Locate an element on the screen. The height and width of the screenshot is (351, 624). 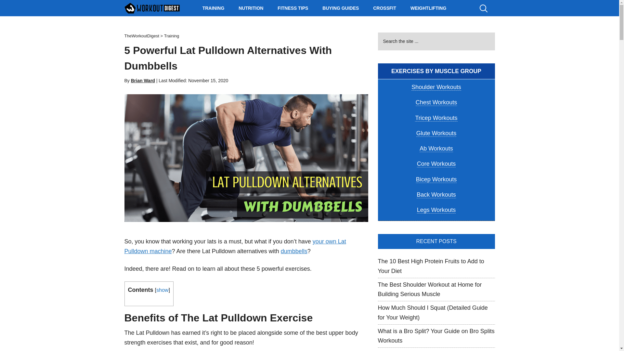
TheWorkoutDigest is located at coordinates (142, 36).